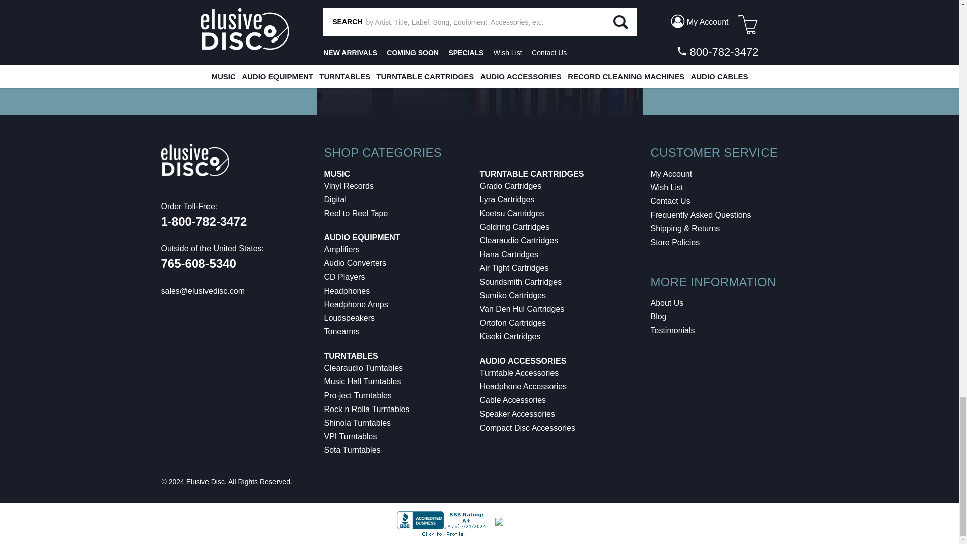 This screenshot has width=967, height=544. What do you see at coordinates (341, 331) in the screenshot?
I see `Tonearm` at bounding box center [341, 331].